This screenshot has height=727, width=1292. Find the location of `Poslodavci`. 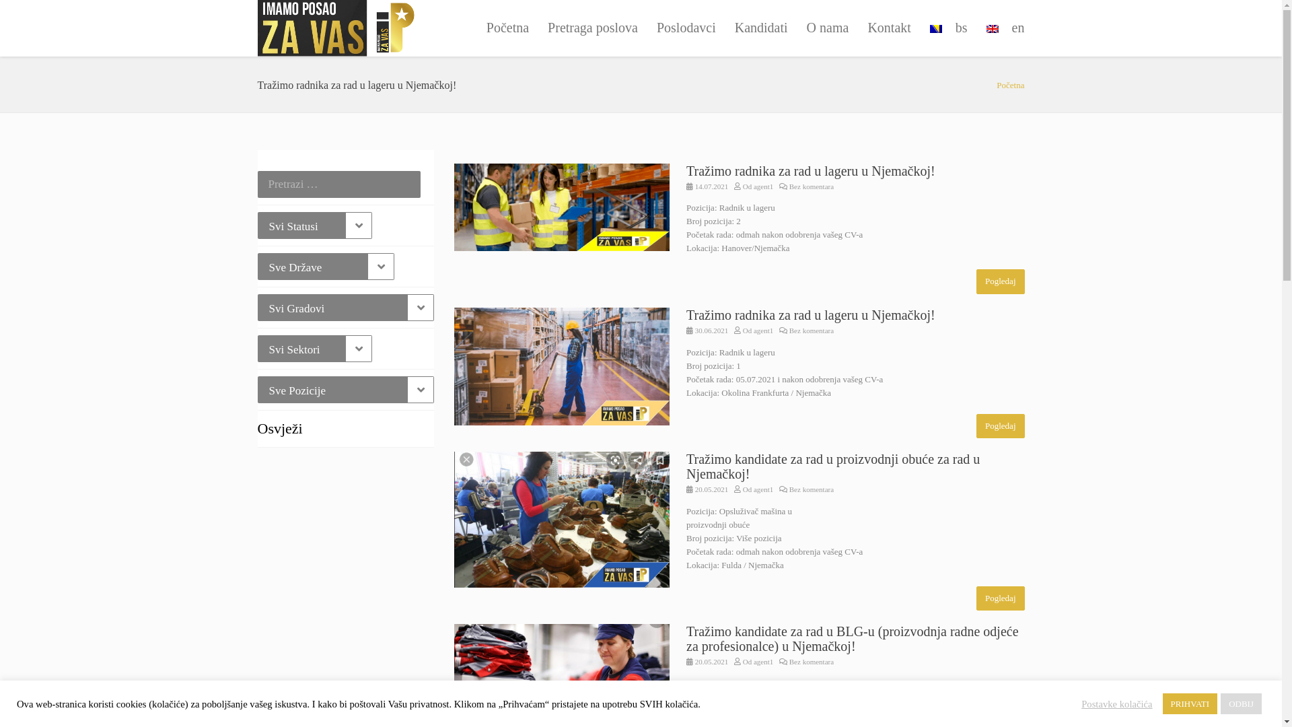

Poslodavci is located at coordinates (686, 28).